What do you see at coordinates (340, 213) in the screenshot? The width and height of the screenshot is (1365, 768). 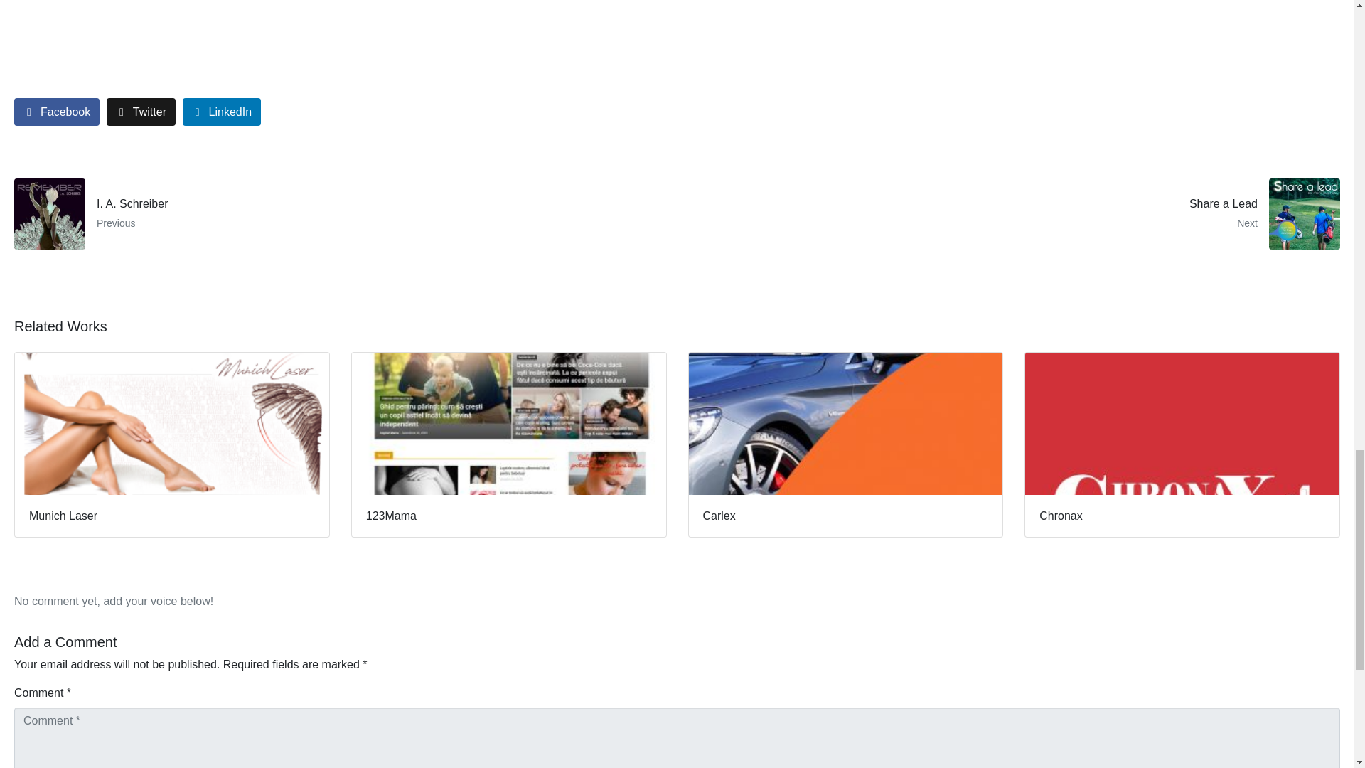 I see `Share a Lead` at bounding box center [340, 213].